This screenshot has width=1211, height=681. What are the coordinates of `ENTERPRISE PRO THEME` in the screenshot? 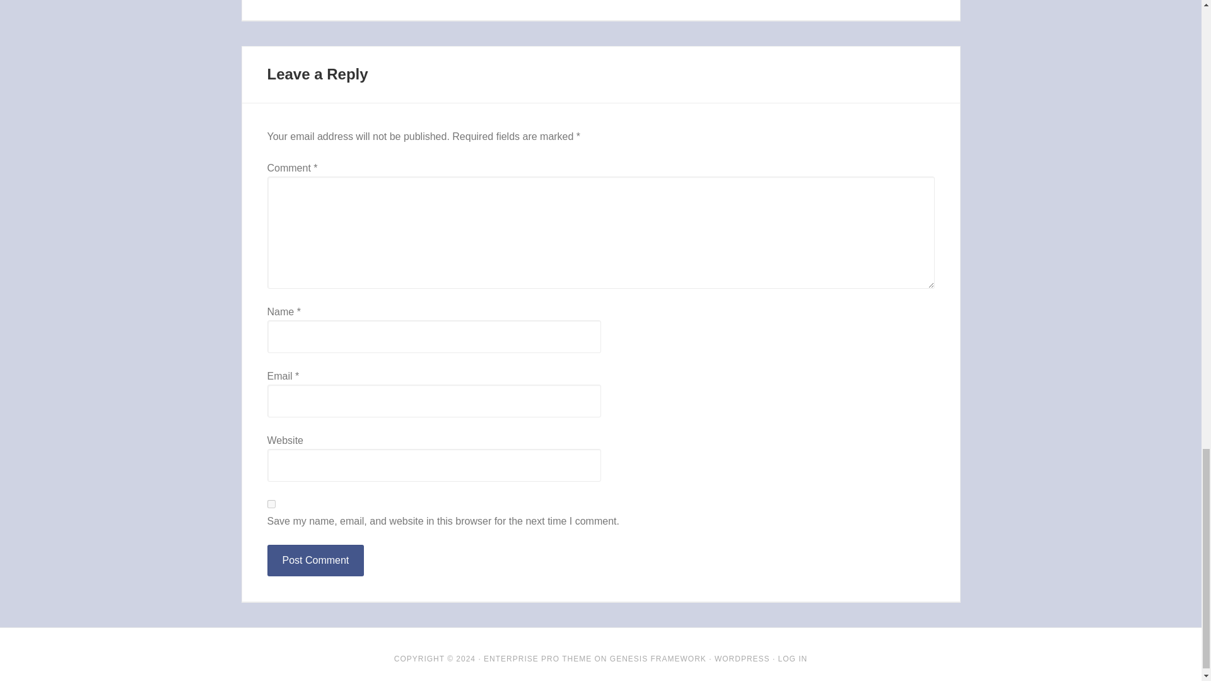 It's located at (537, 658).